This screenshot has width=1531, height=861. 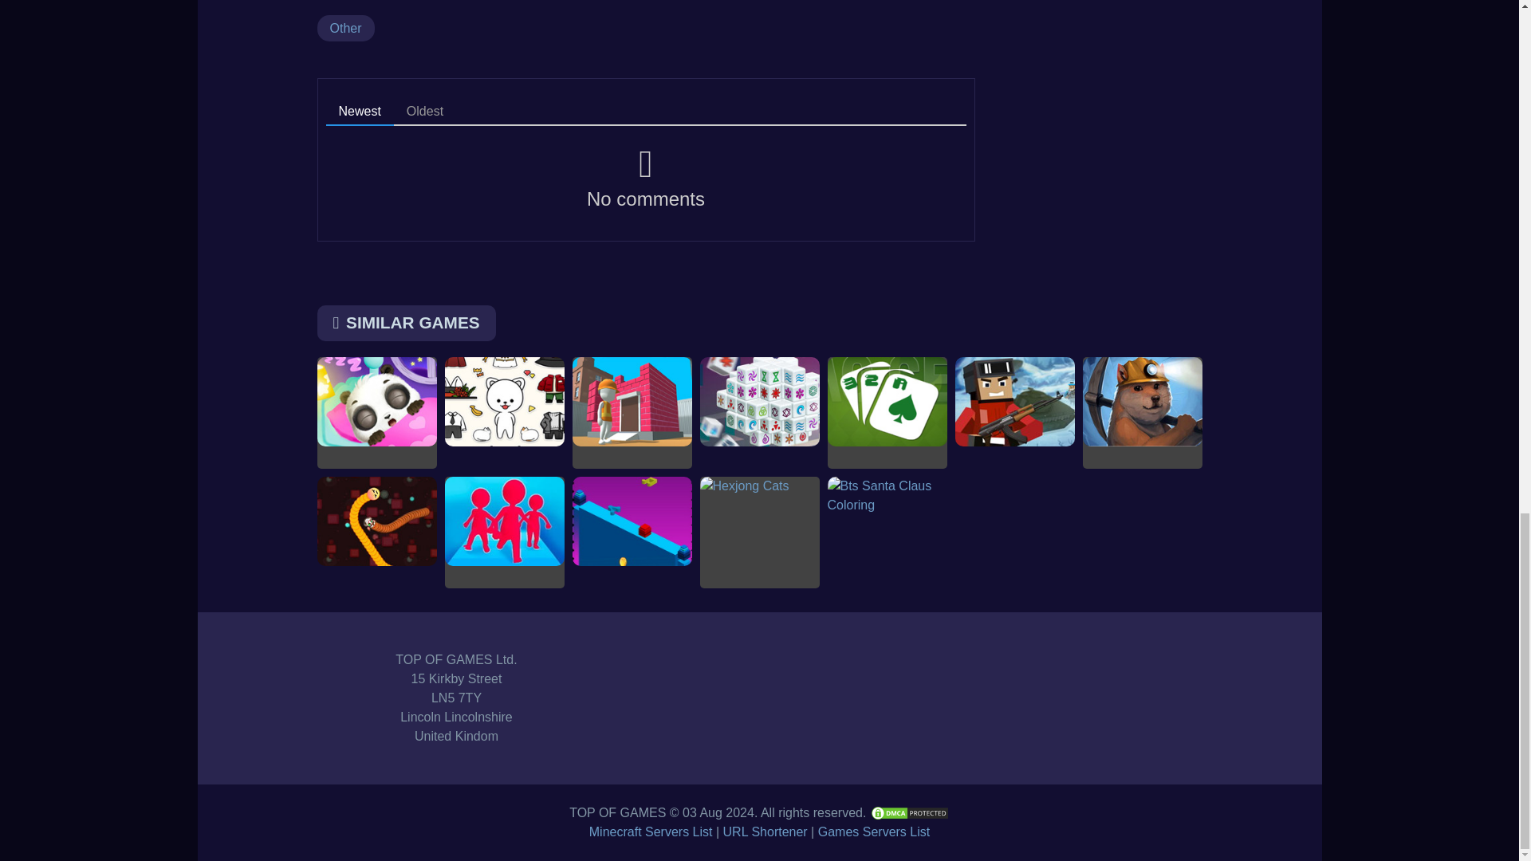 I want to click on Free Minecraft Servers List, so click(x=651, y=831).